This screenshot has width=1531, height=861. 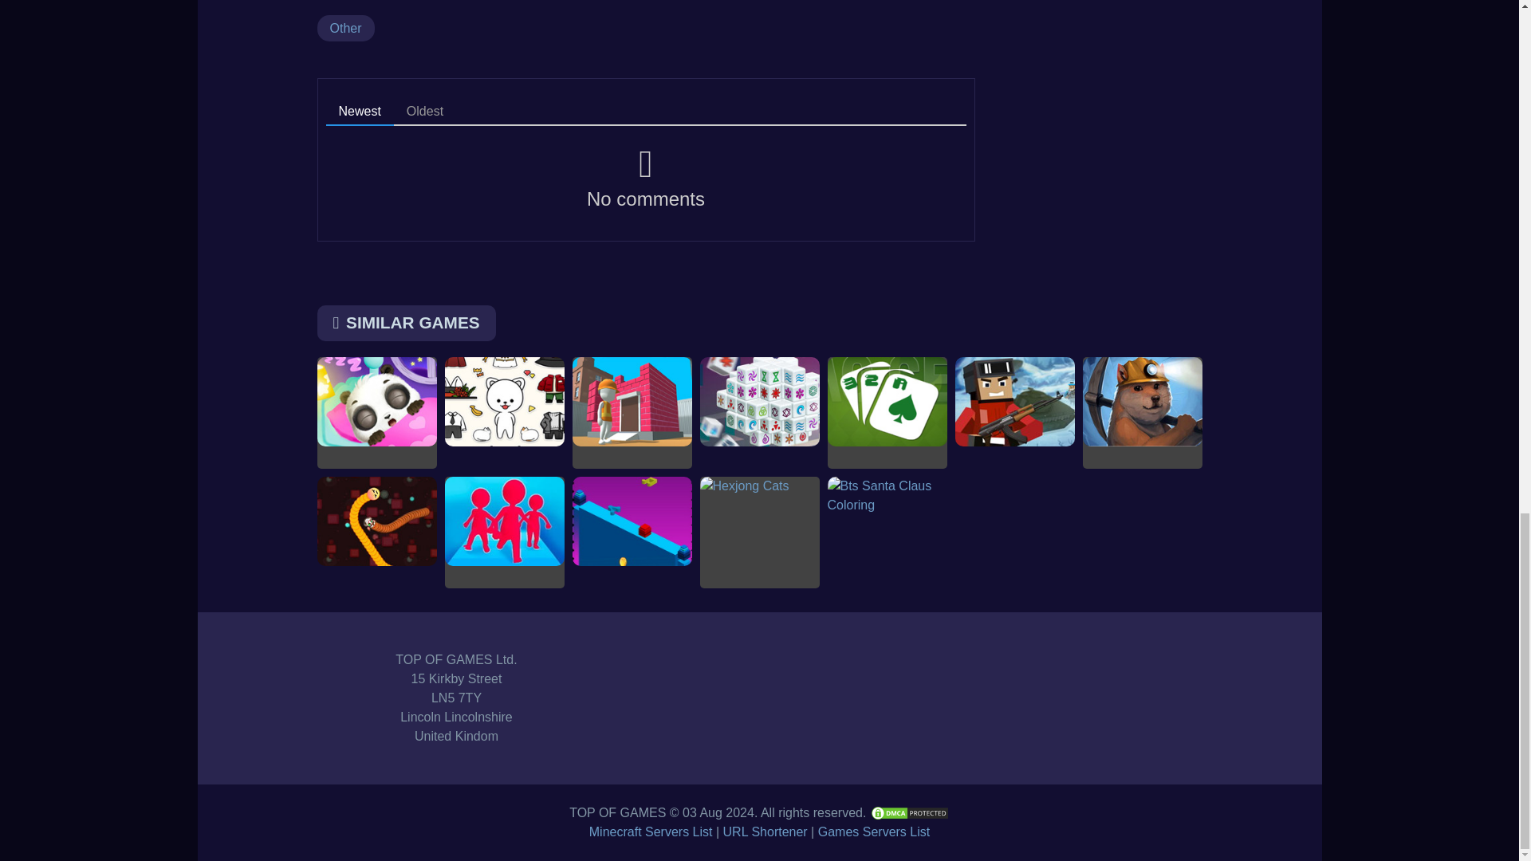 I want to click on Free Minecraft Servers List, so click(x=651, y=831).